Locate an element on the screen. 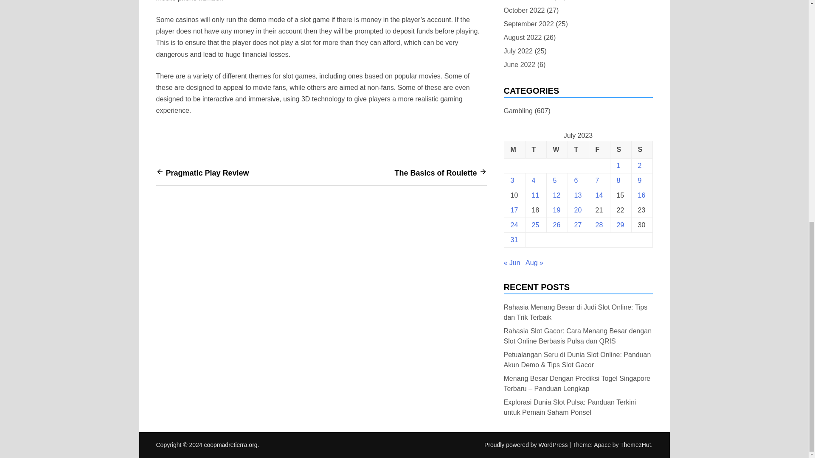 This screenshot has height=458, width=815. Sunday is located at coordinates (642, 149).